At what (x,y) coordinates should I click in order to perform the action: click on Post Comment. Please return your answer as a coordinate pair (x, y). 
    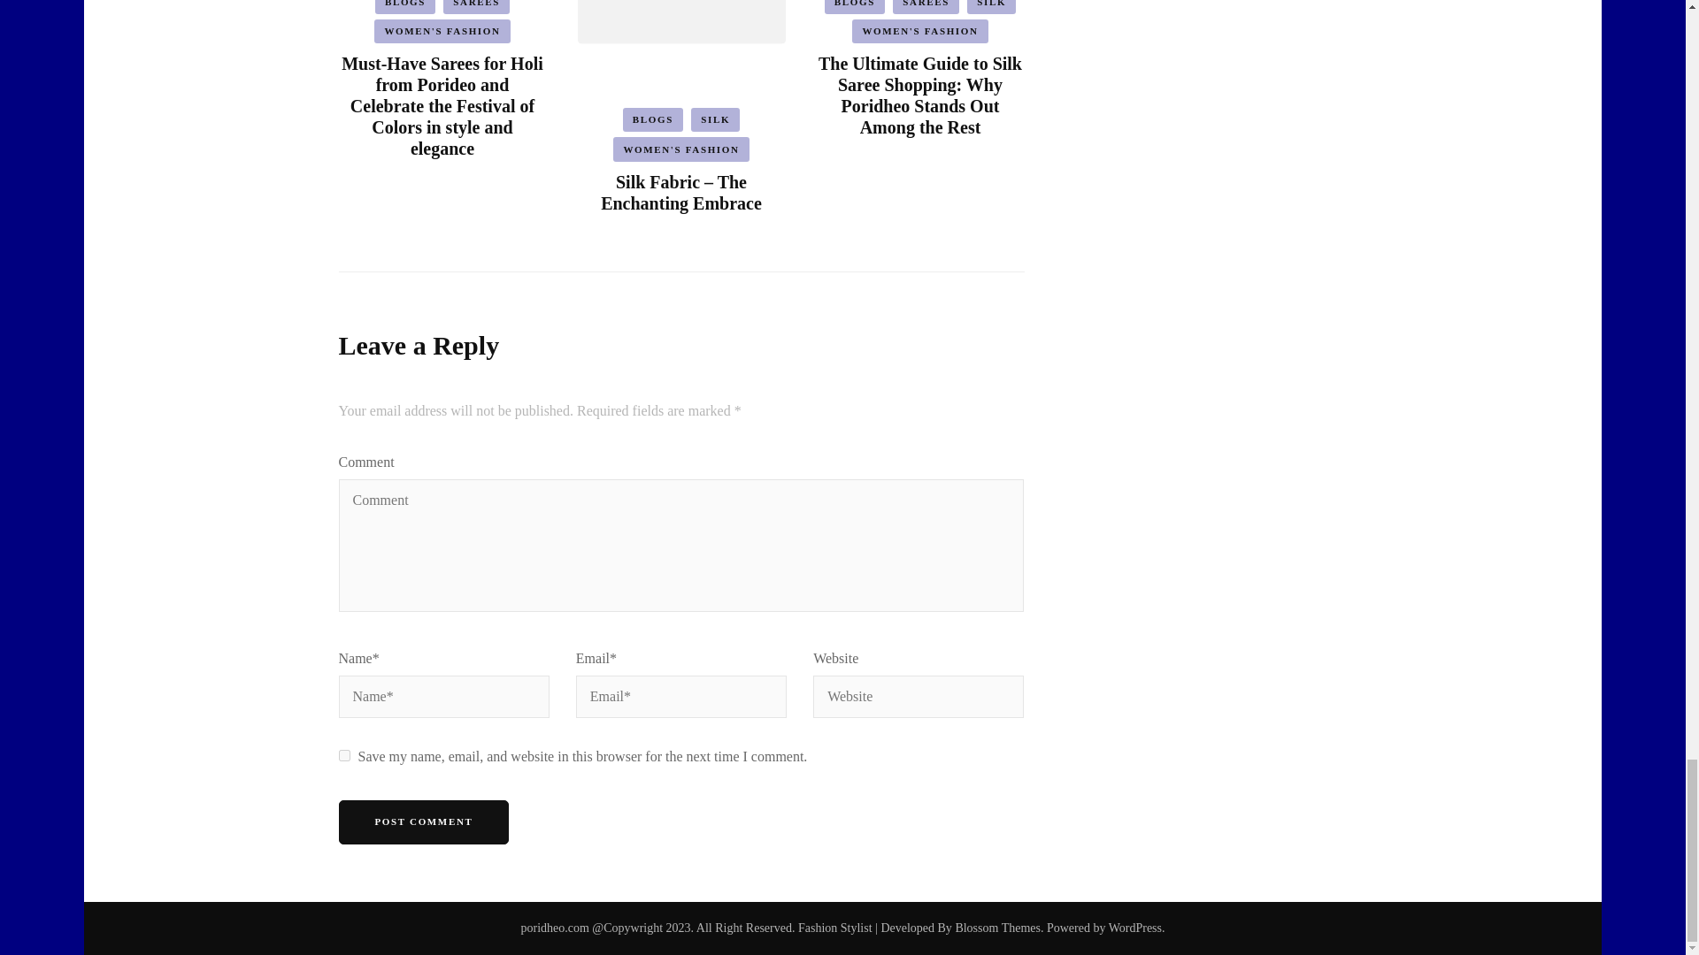
    Looking at the image, I should click on (423, 822).